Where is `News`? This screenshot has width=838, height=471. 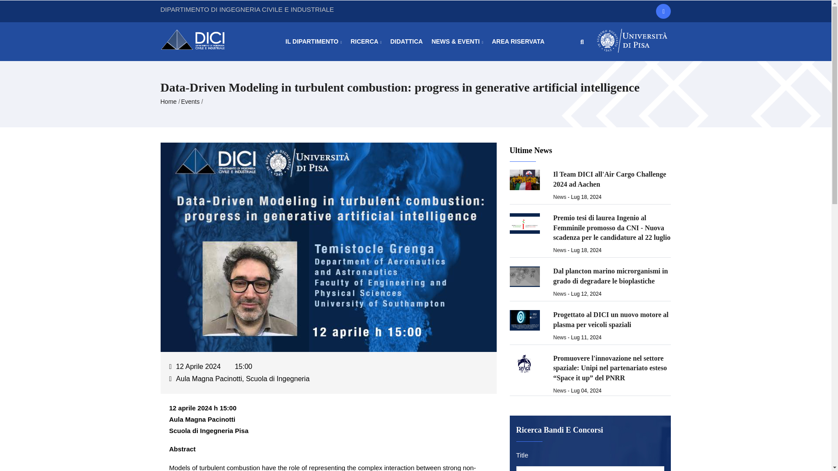
News is located at coordinates (560, 294).